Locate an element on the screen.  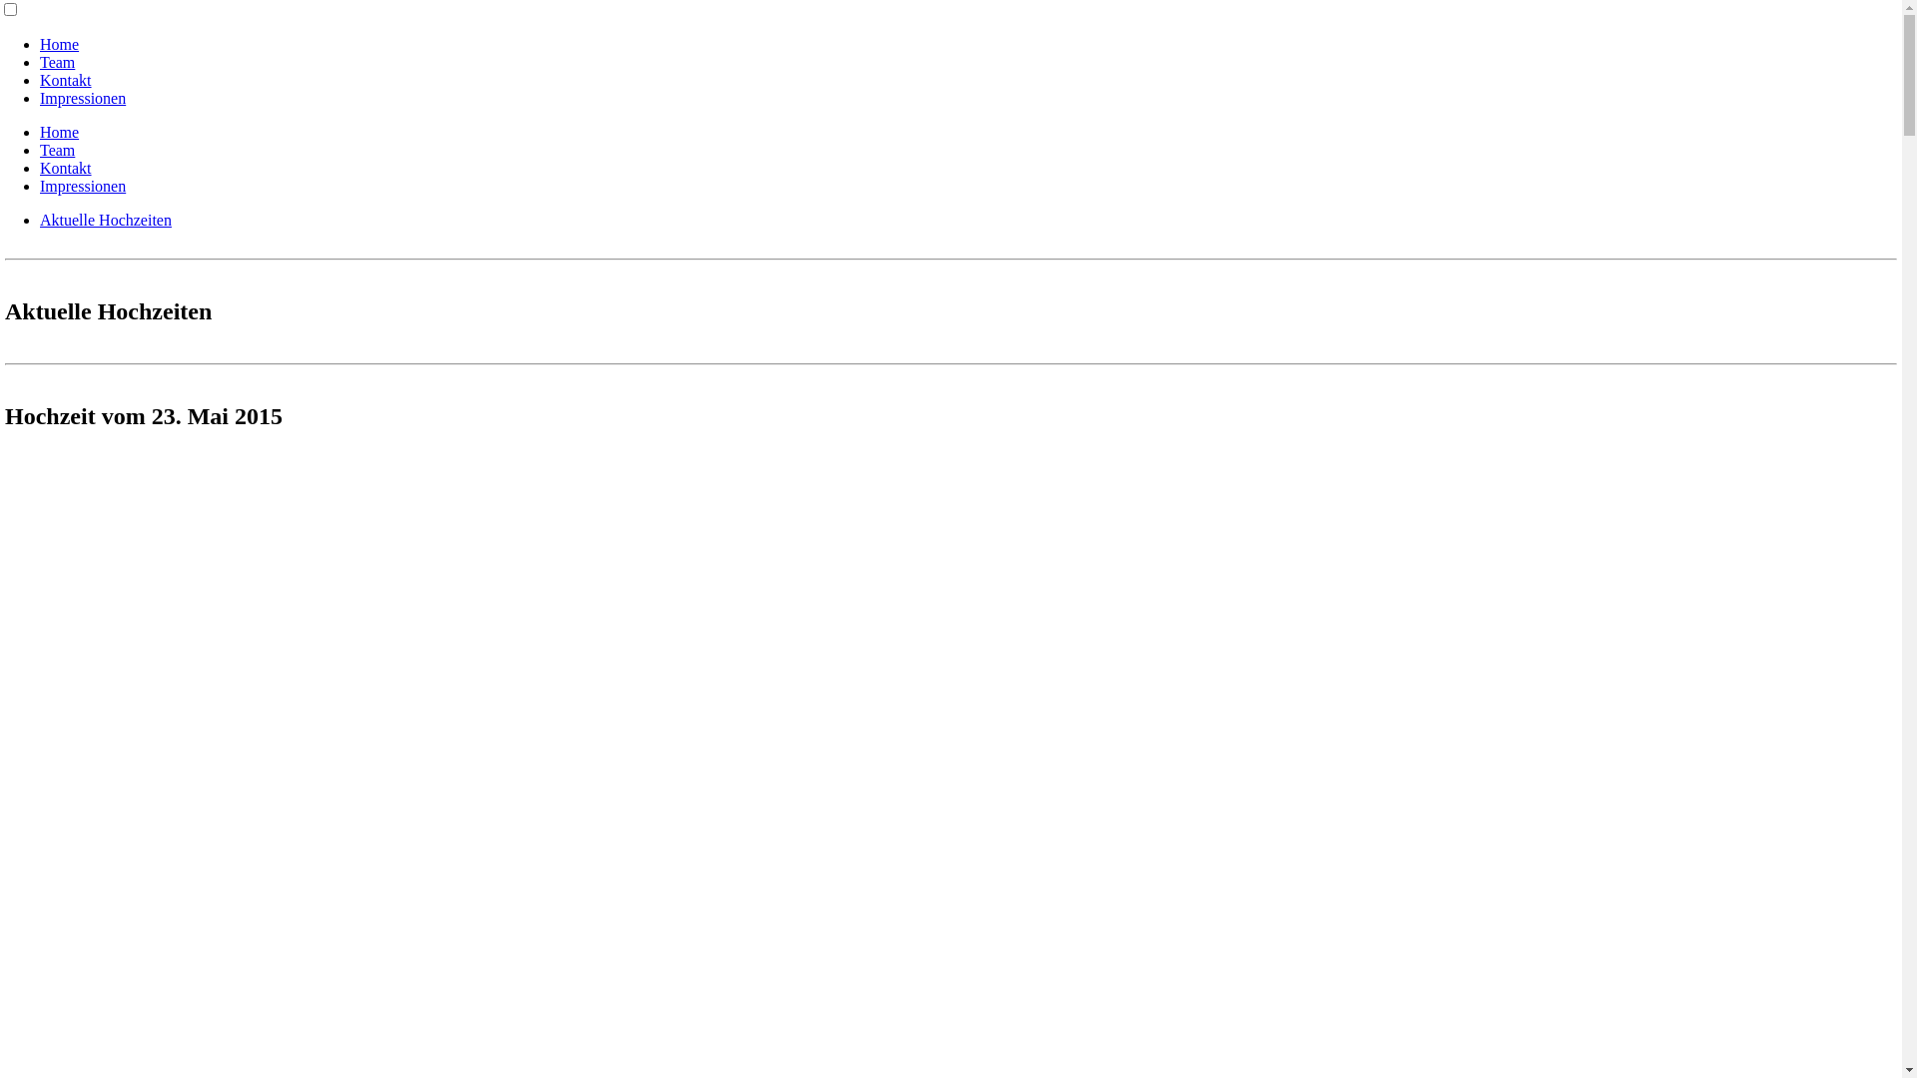
Kontakt is located at coordinates (66, 168).